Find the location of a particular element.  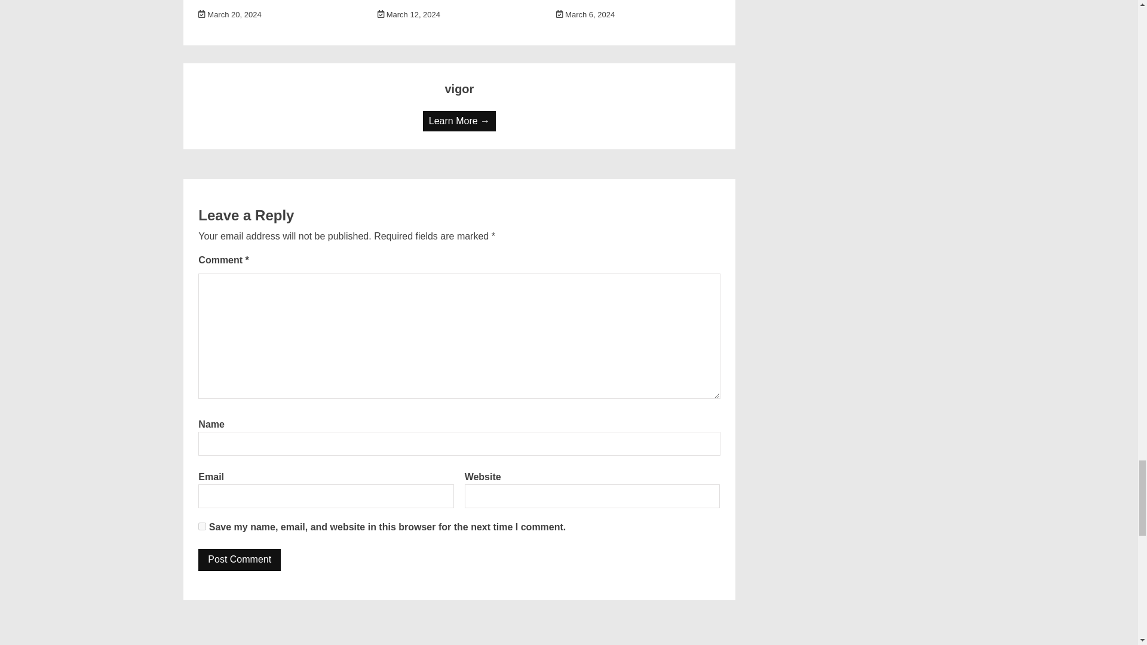

Post Comment is located at coordinates (240, 560).